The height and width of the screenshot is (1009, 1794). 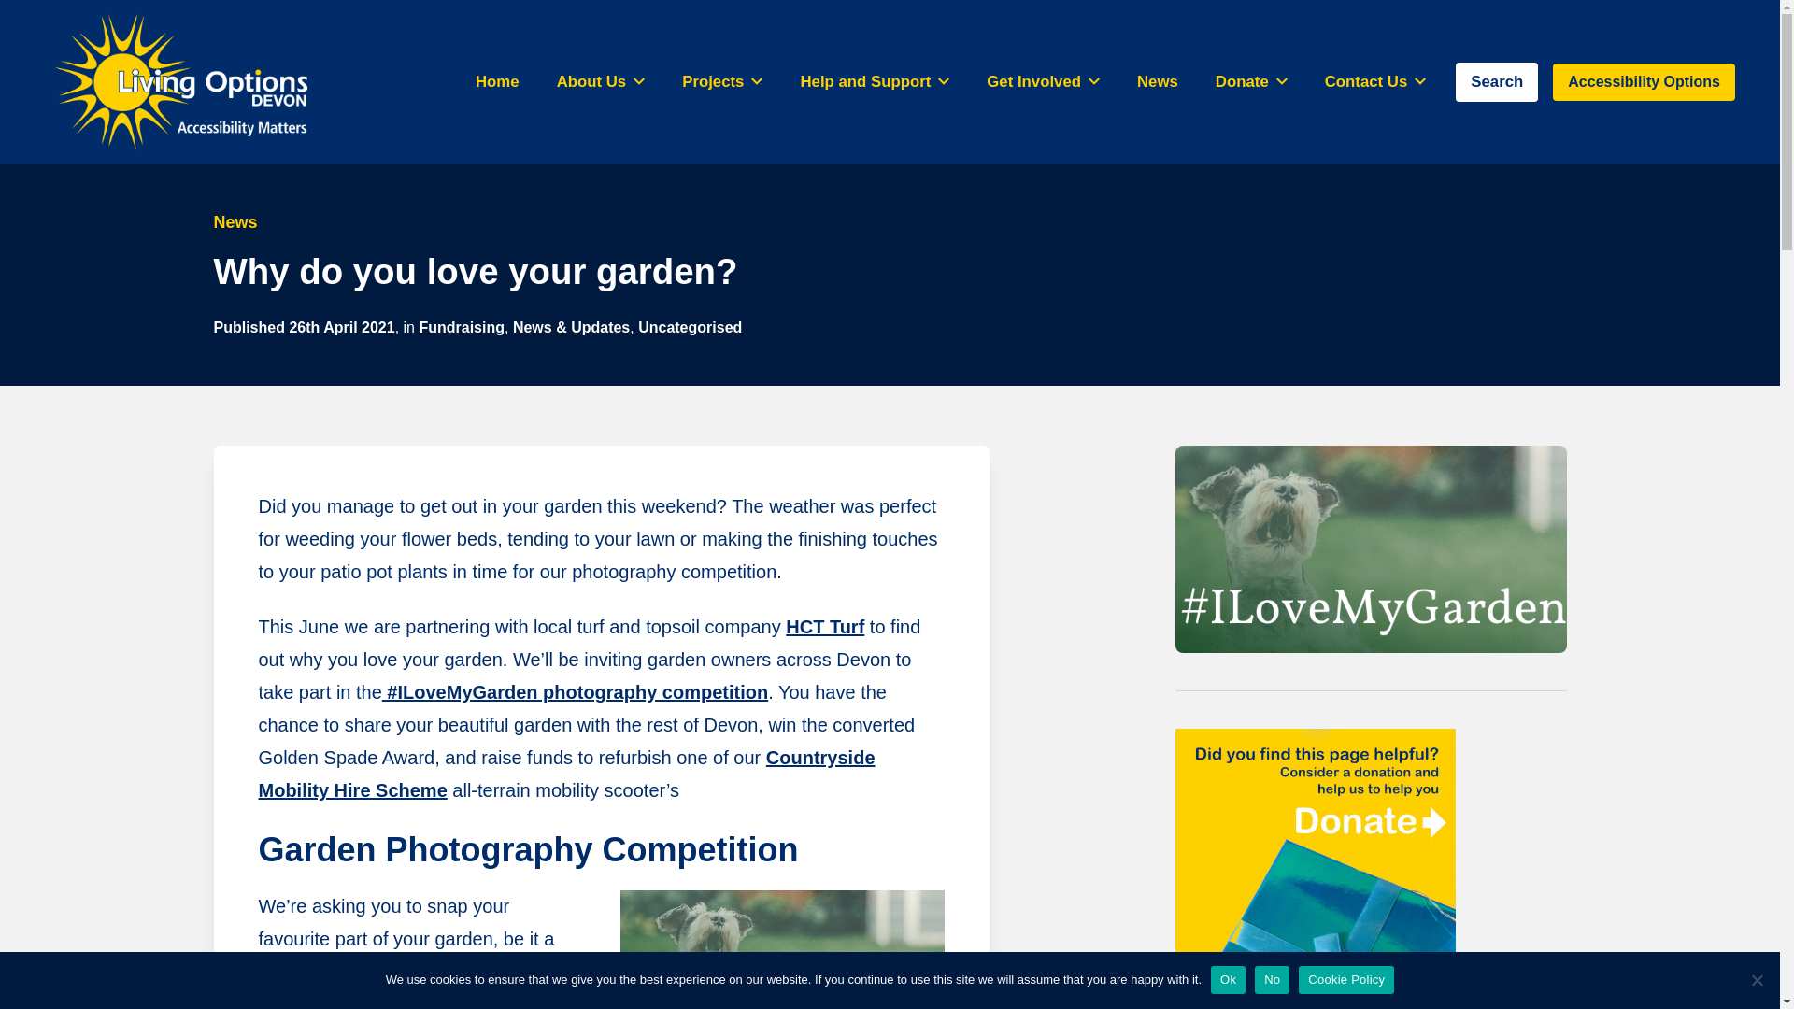 I want to click on No, so click(x=1757, y=979).